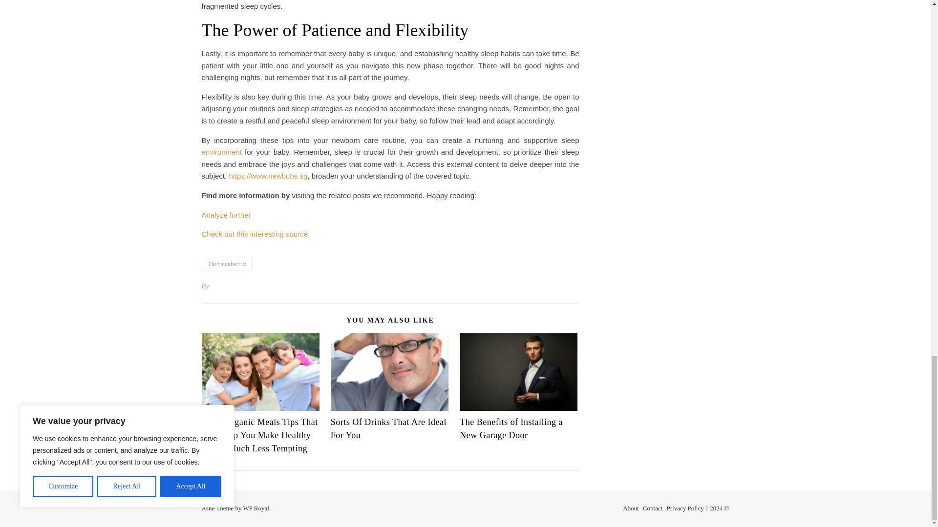 This screenshot has height=527, width=938. Describe the element at coordinates (226, 215) in the screenshot. I see `Analyze further` at that location.